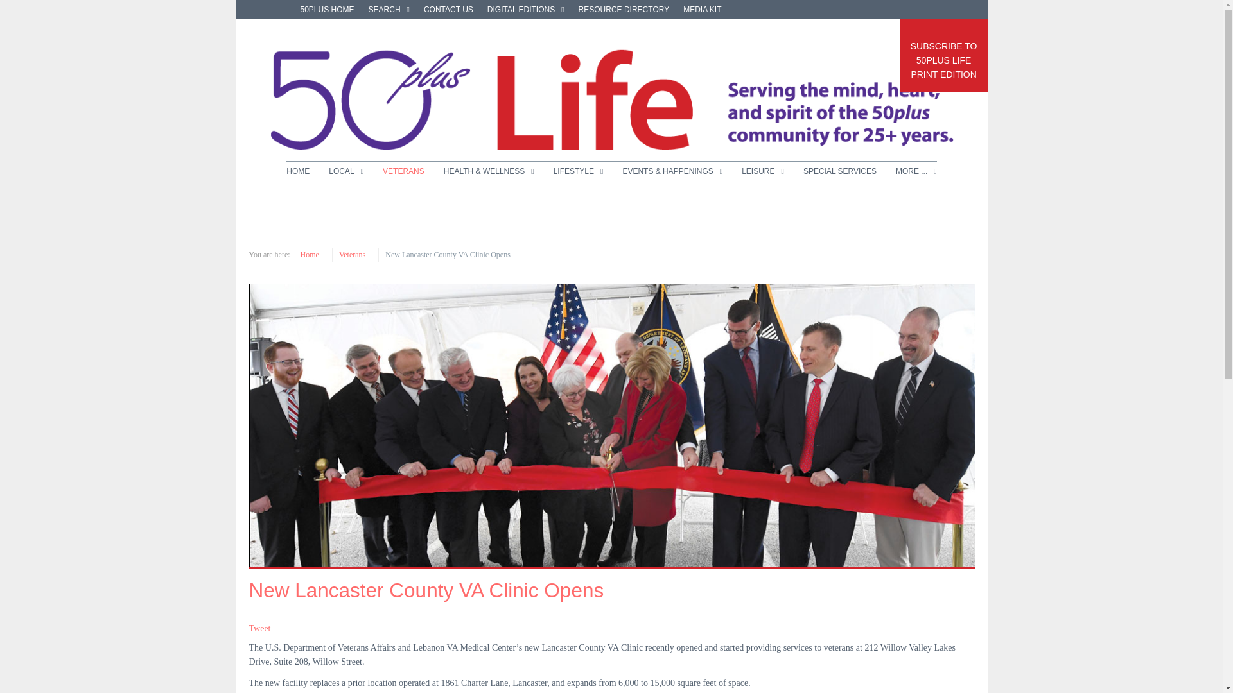 This screenshot has height=693, width=1233. Describe the element at coordinates (525, 10) in the screenshot. I see `SEARCH` at that location.